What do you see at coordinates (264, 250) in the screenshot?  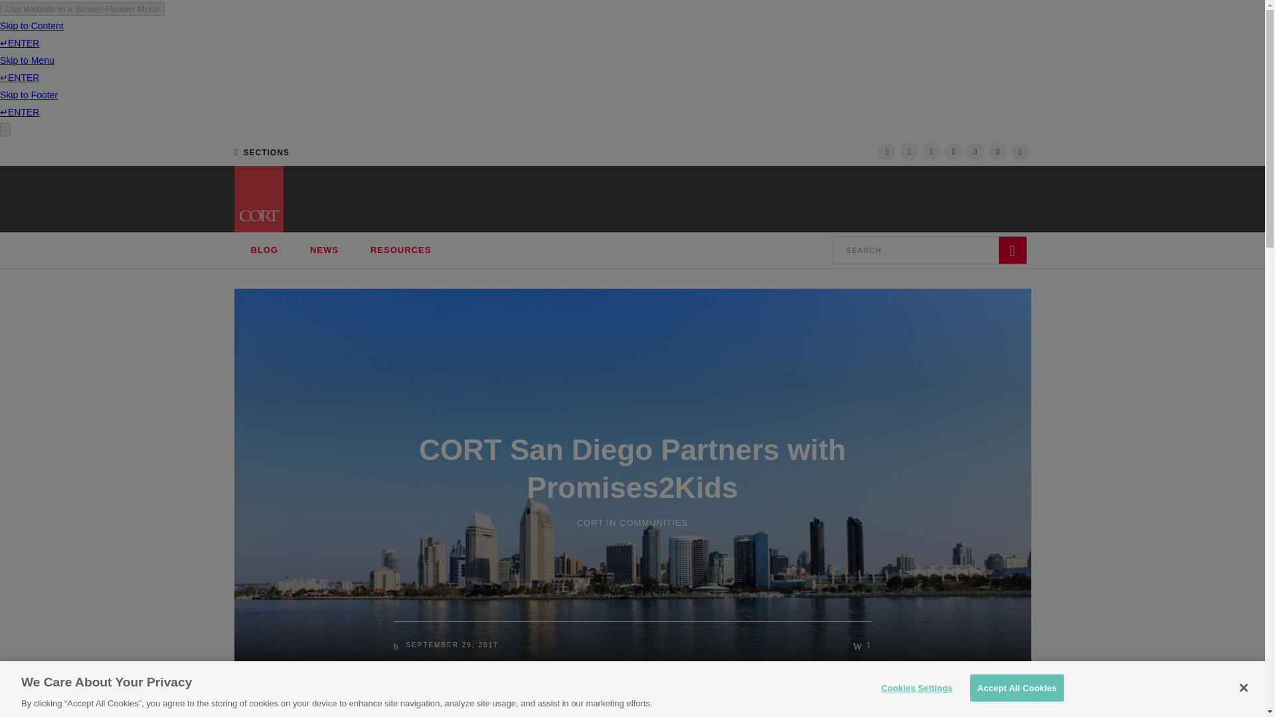 I see `BLOG` at bounding box center [264, 250].